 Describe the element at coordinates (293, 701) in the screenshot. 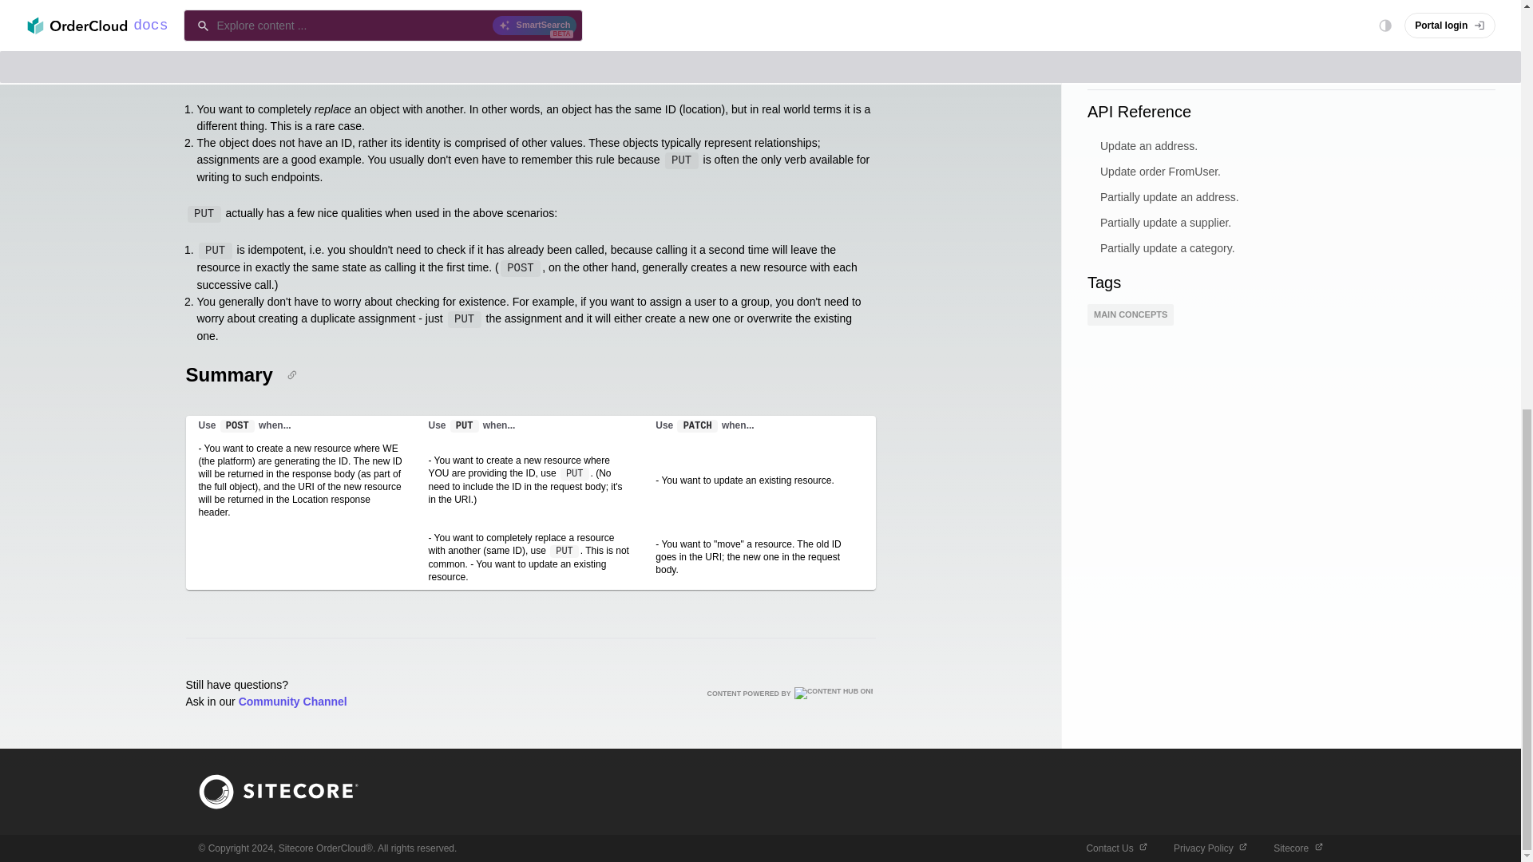

I see `Community Channel` at that location.